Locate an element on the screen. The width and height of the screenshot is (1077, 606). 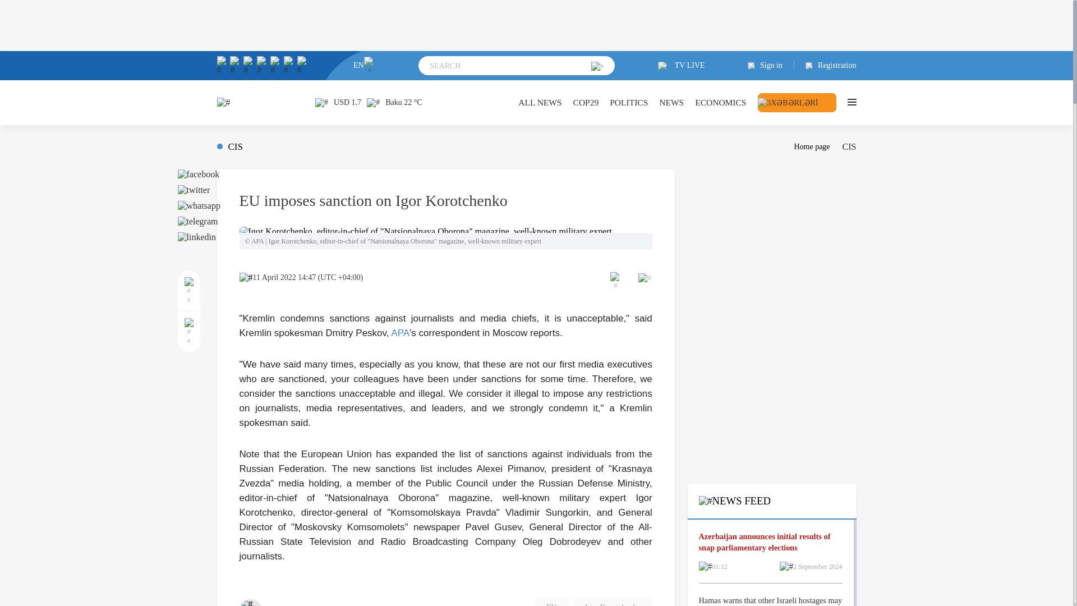
NEWS is located at coordinates (671, 102).